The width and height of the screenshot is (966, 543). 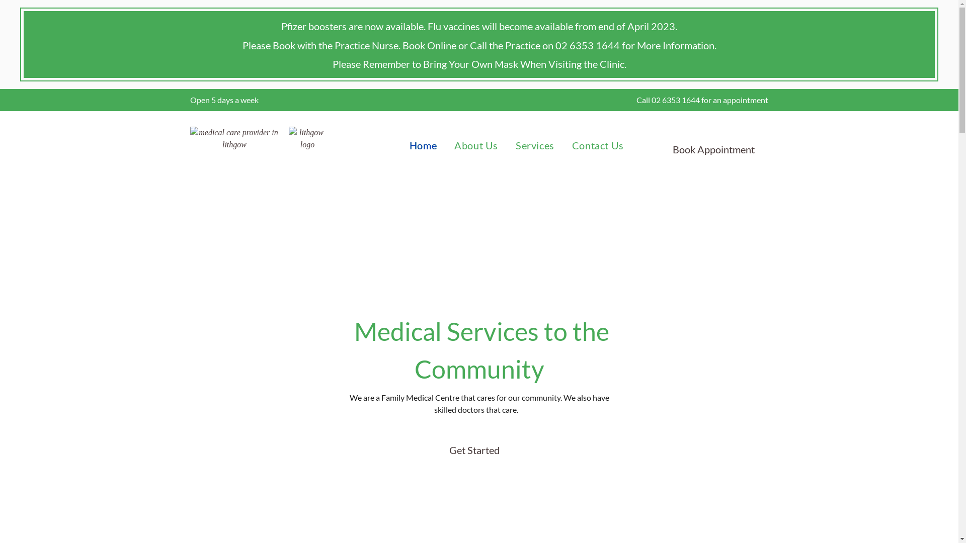 What do you see at coordinates (234, 144) in the screenshot?
I see `lithgow medical centre` at bounding box center [234, 144].